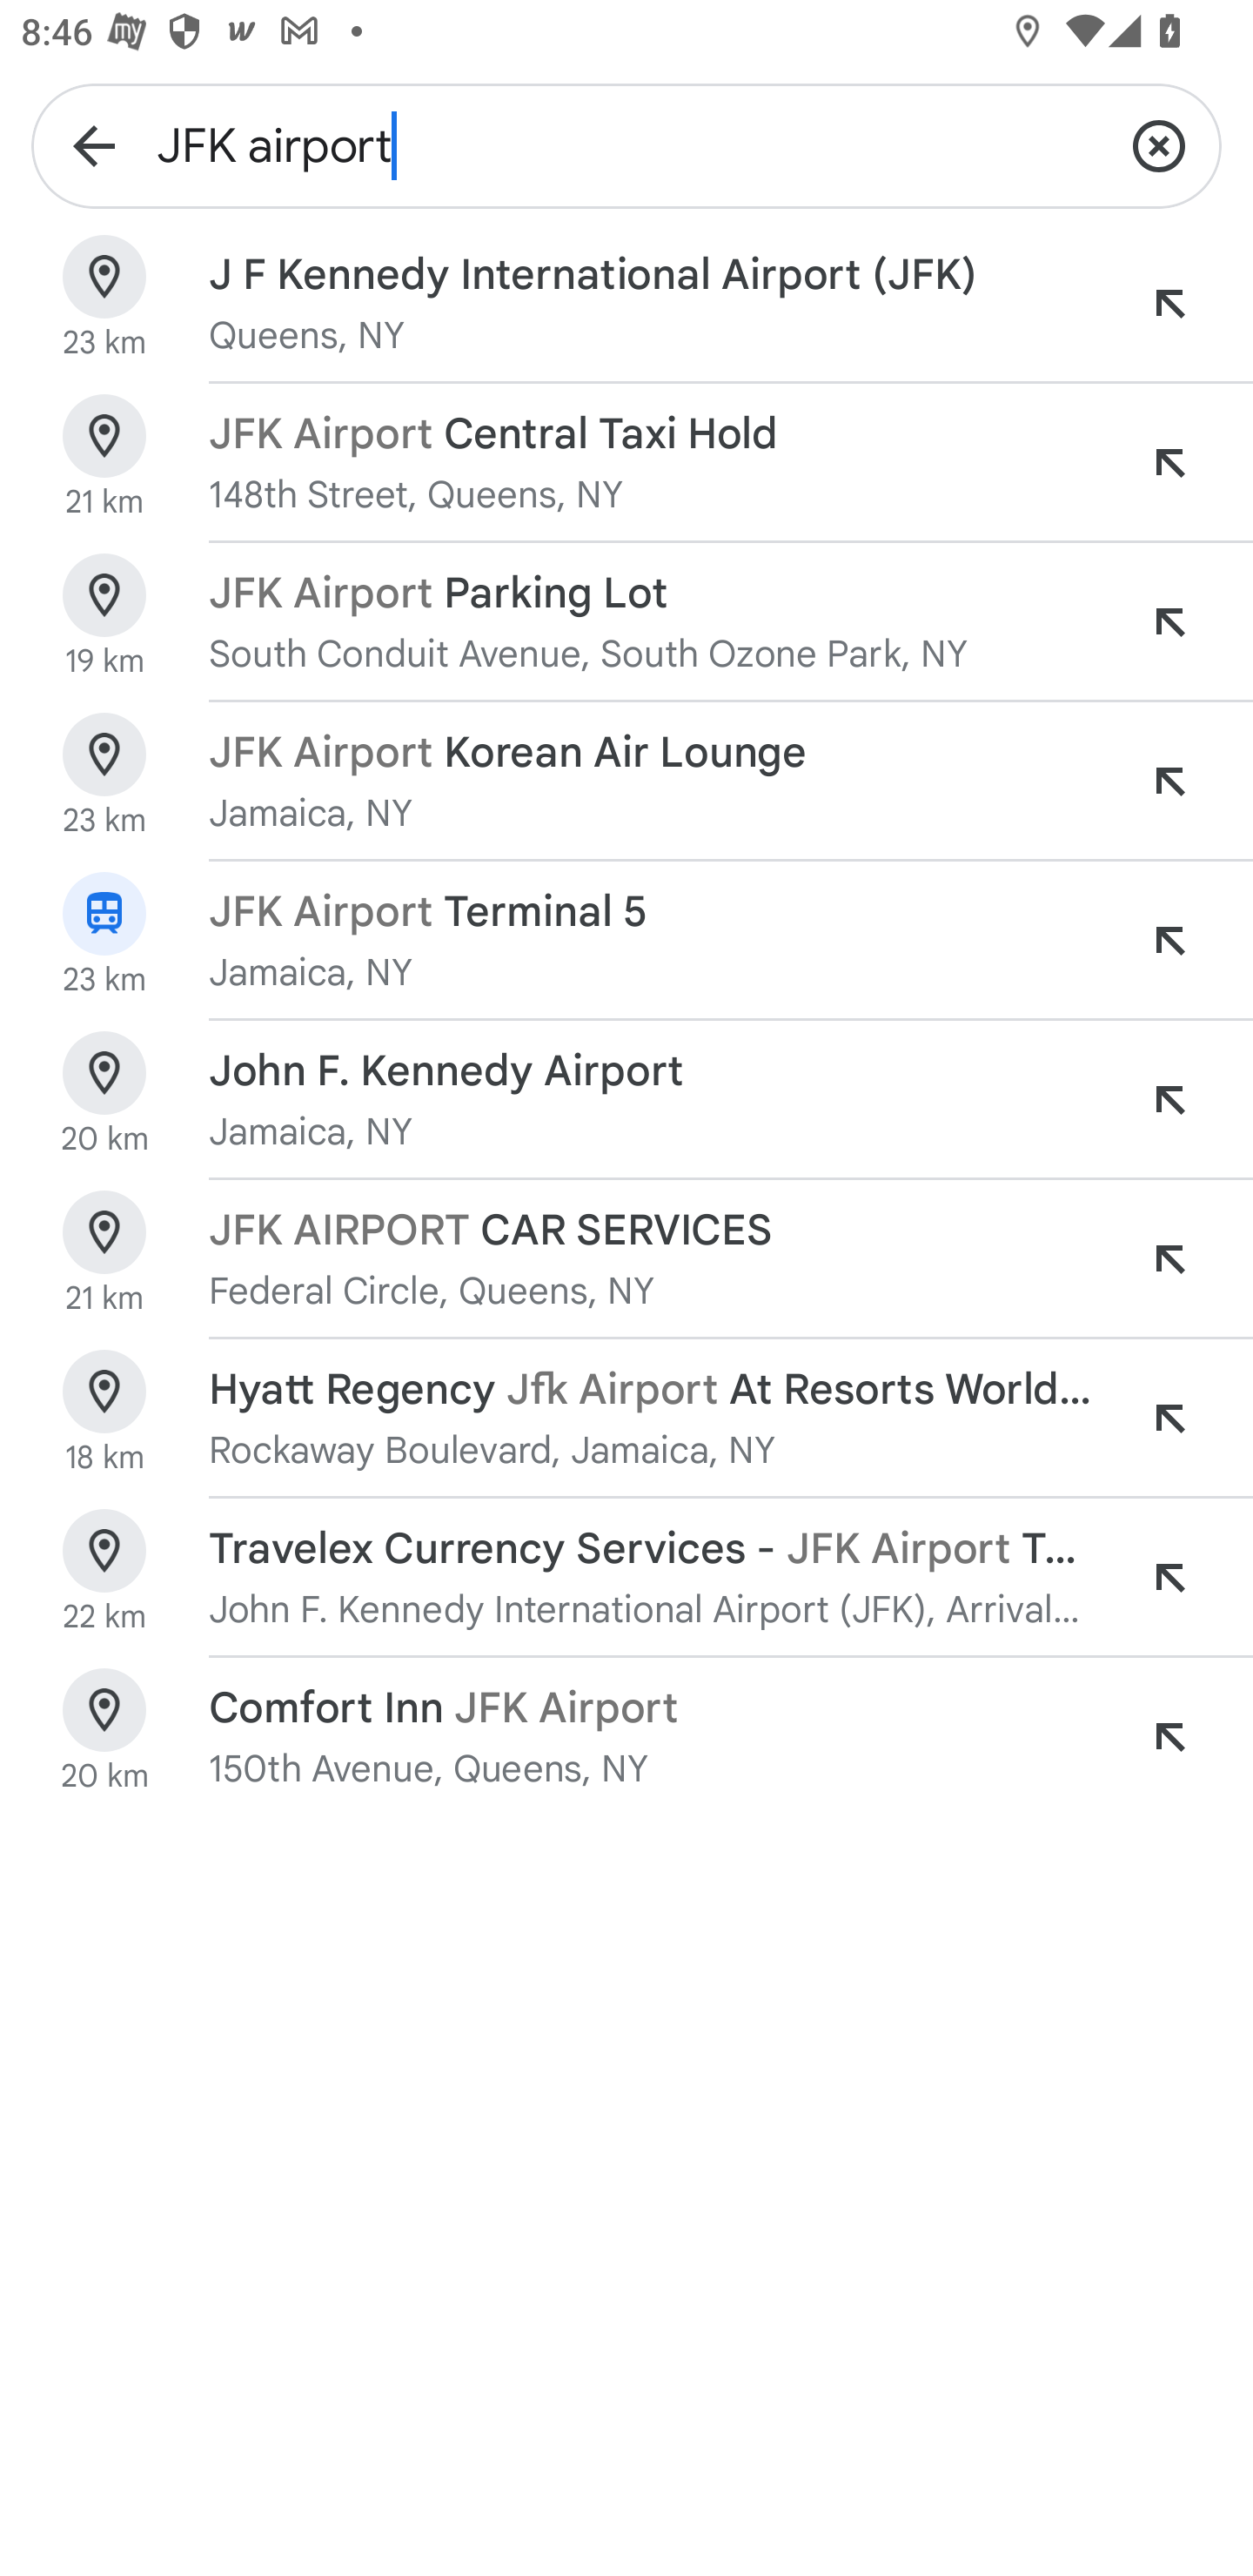 The height and width of the screenshot is (2576, 1253). I want to click on JFK airport, so click(626, 144).